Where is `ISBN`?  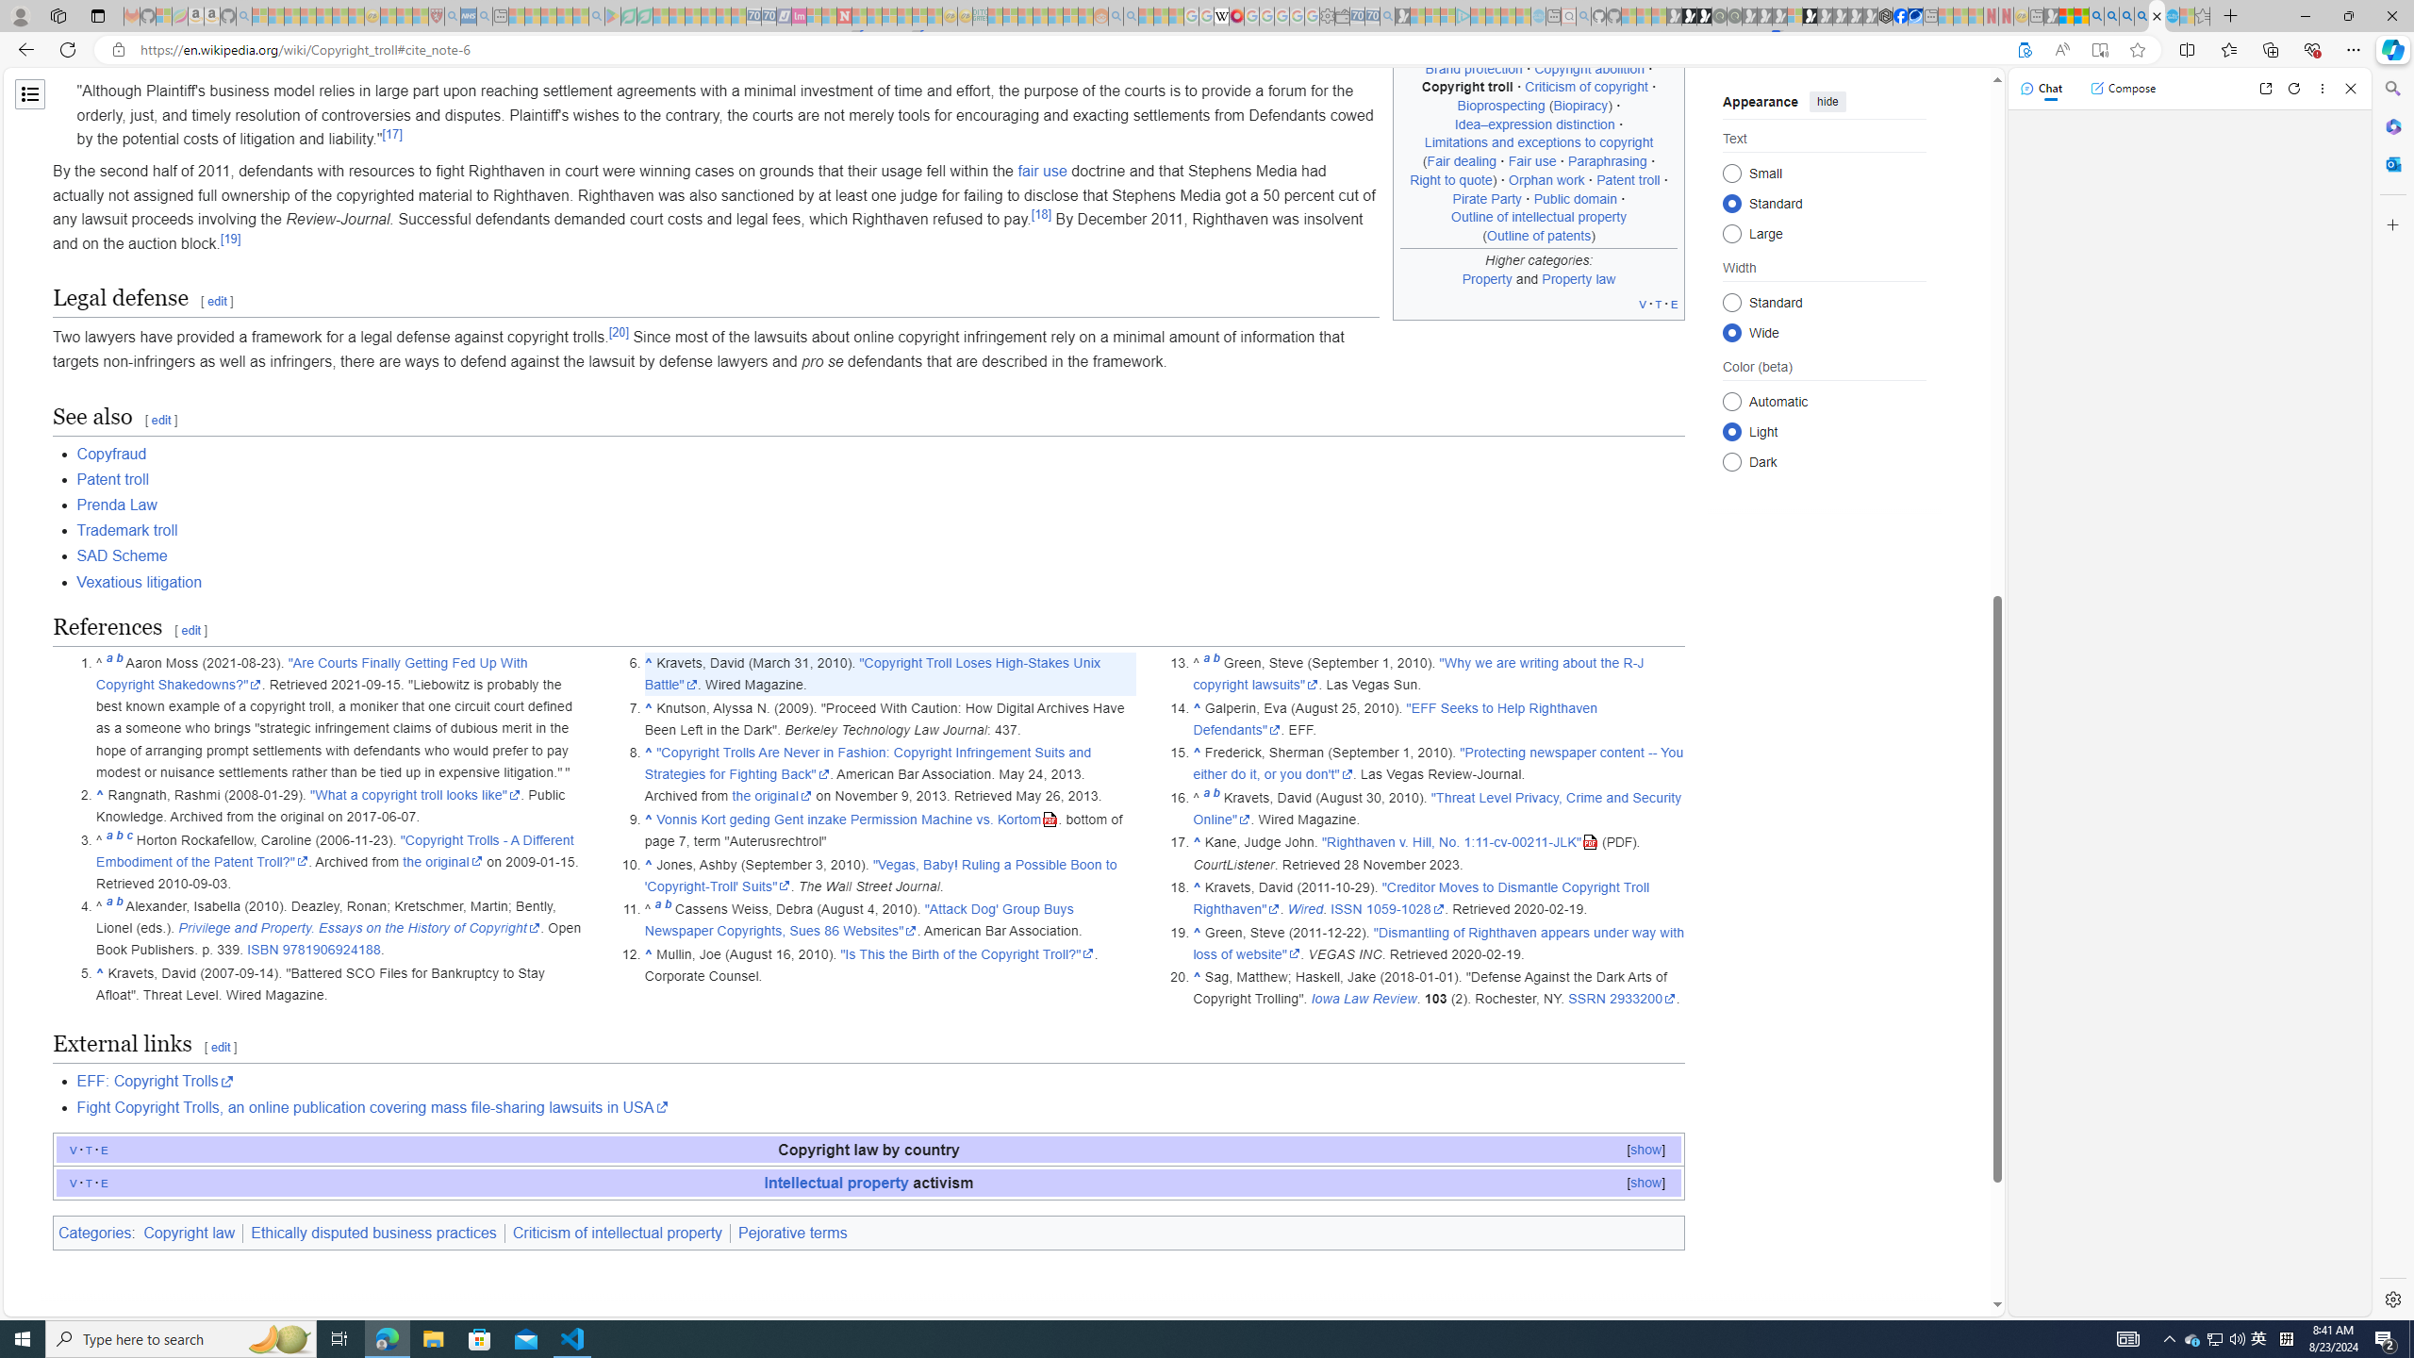 ISBN is located at coordinates (262, 951).